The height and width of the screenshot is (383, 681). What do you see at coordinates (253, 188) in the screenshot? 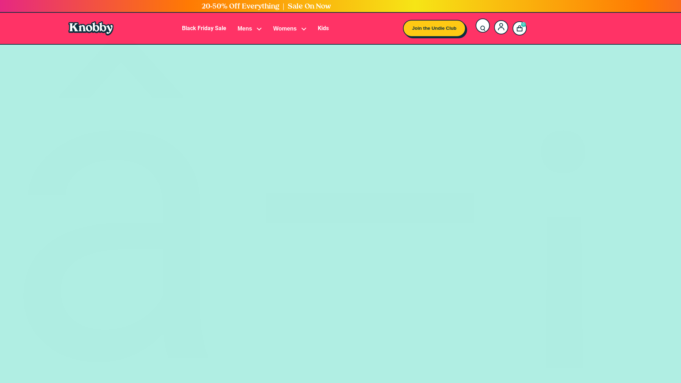
I see `Shipping` at bounding box center [253, 188].